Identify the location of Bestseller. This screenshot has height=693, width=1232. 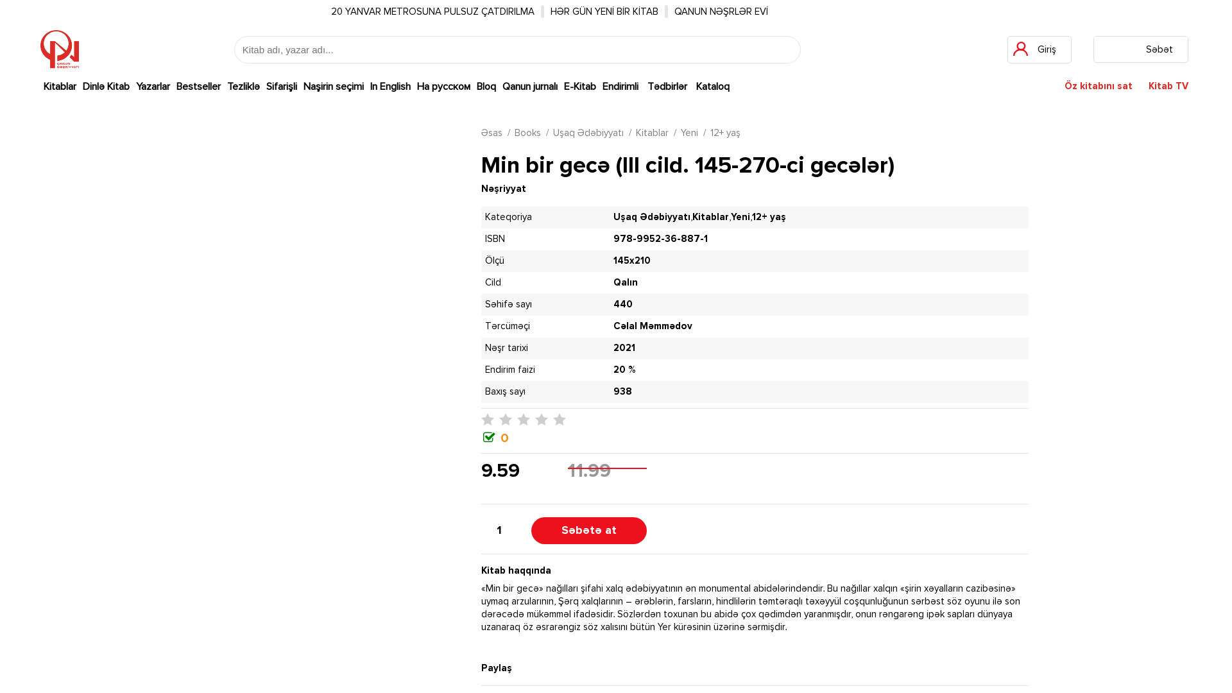
(199, 87).